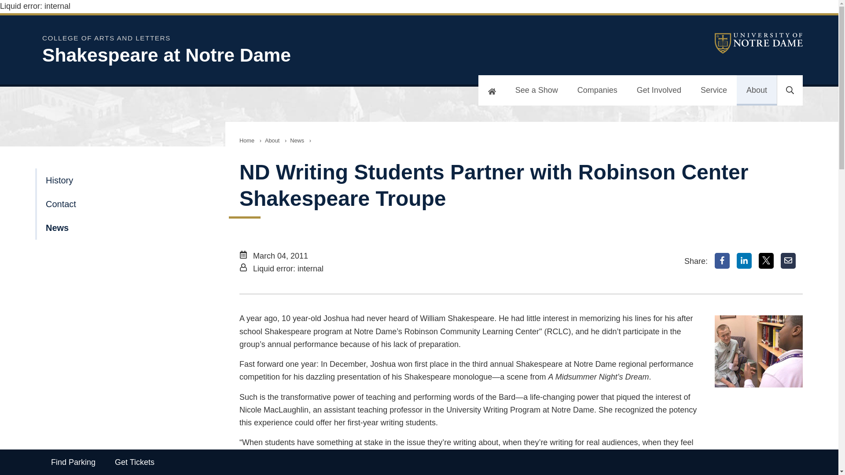 This screenshot has width=845, height=475. What do you see at coordinates (759, 43) in the screenshot?
I see `University of Notre Dame` at bounding box center [759, 43].